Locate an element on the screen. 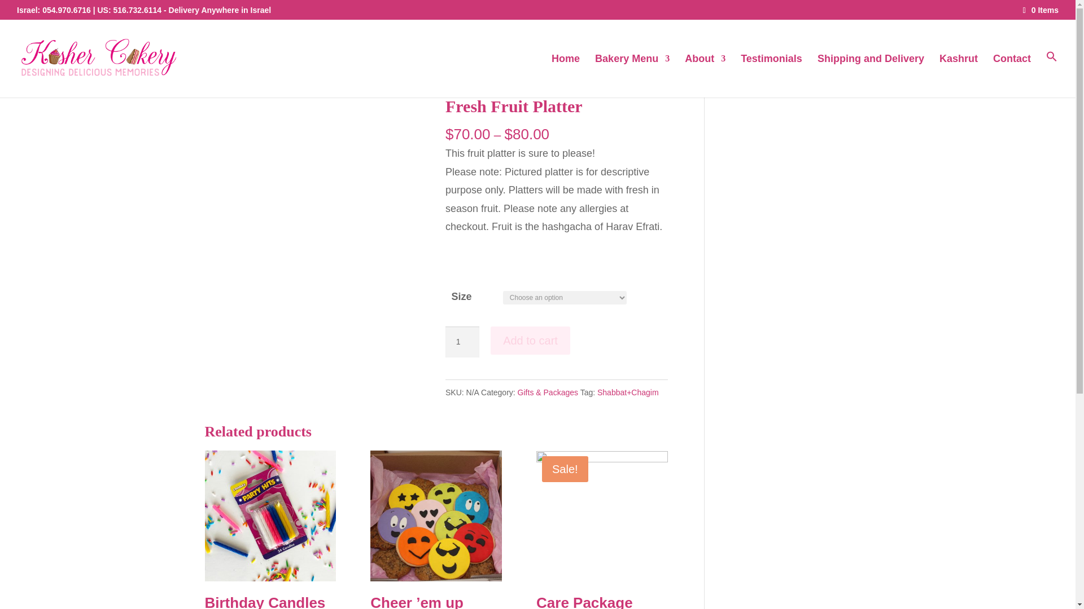  0 Items is located at coordinates (1041, 10).